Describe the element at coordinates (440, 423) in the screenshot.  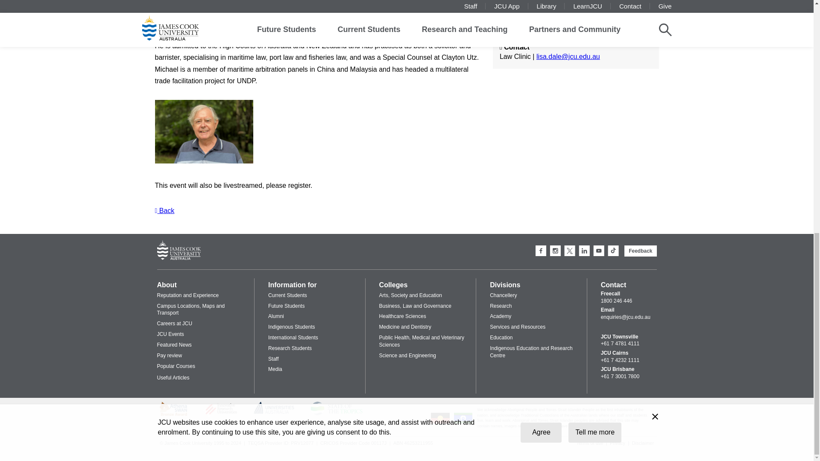
I see `Go to Indigenous Education and Research Centre` at that location.